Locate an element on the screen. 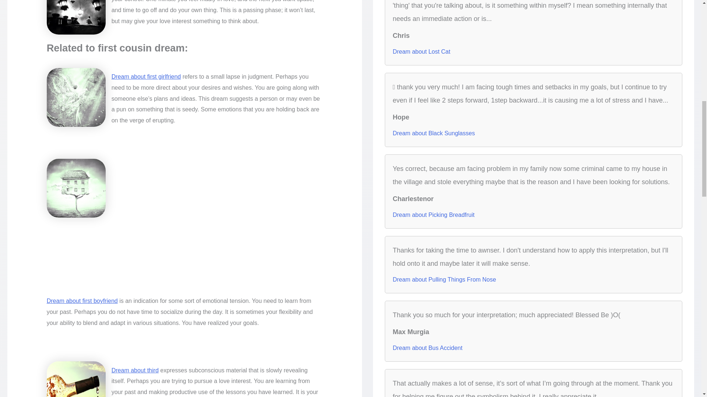 Image resolution: width=707 pixels, height=397 pixels. Dream about first girlfriend is located at coordinates (146, 76).